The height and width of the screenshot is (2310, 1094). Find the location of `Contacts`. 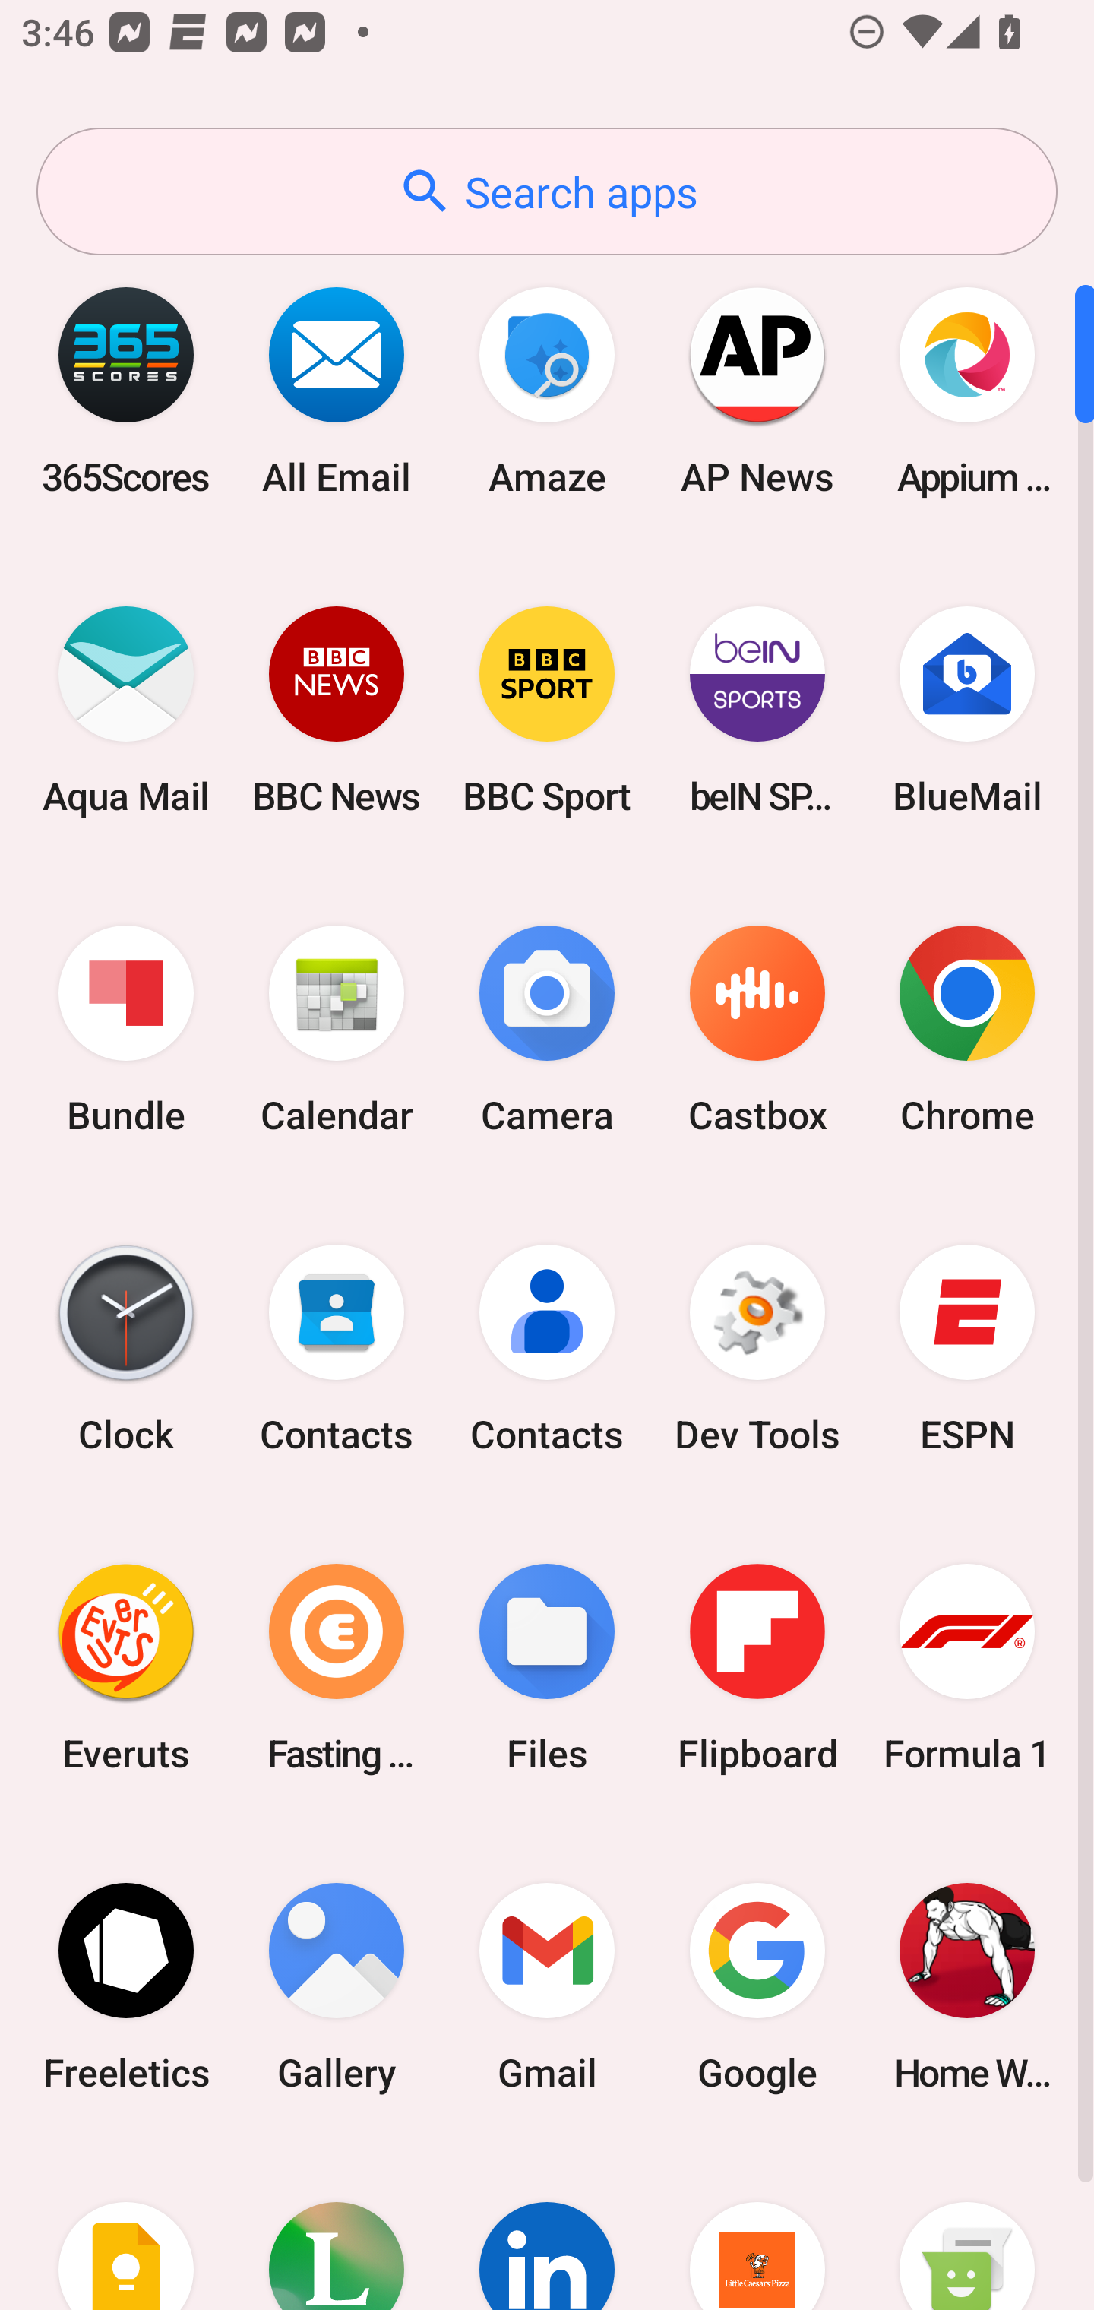

Contacts is located at coordinates (547, 1349).